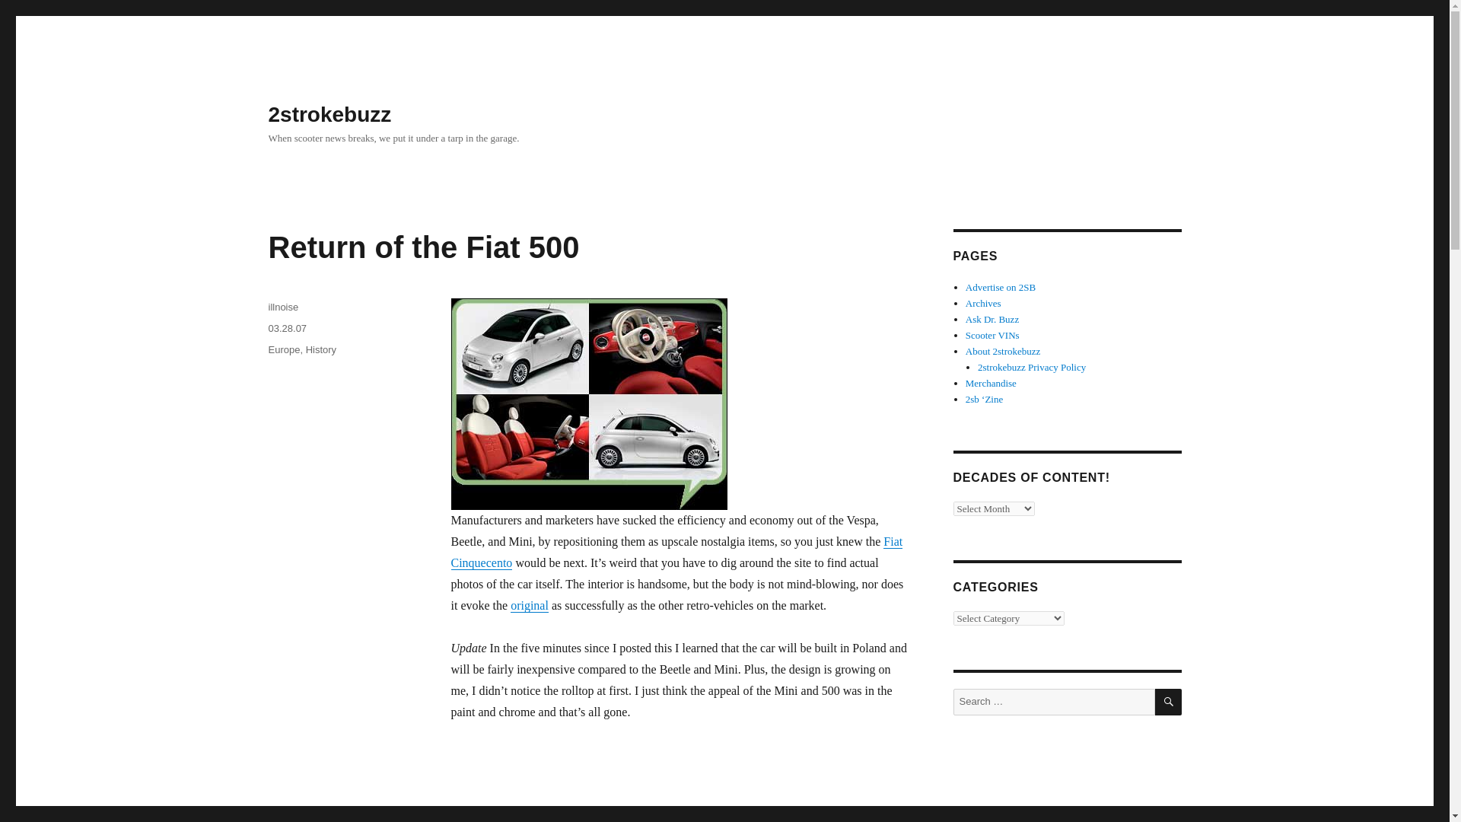  I want to click on Europe, so click(283, 349).